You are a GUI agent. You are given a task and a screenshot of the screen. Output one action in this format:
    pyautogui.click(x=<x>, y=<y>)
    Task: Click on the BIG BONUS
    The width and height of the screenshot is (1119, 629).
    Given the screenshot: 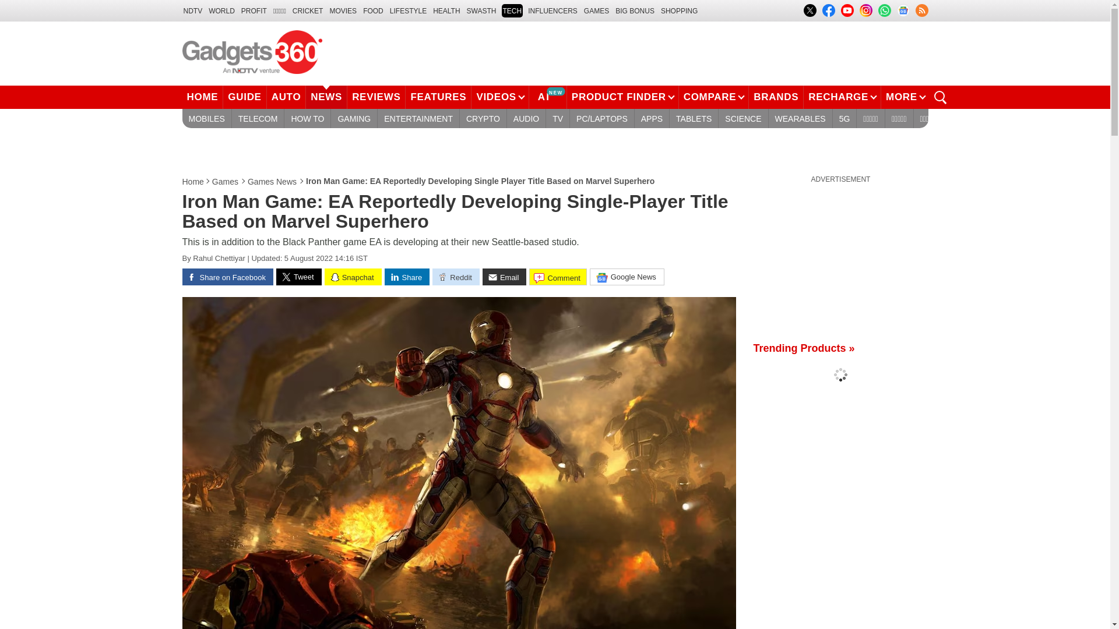 What is the action you would take?
    pyautogui.click(x=635, y=10)
    